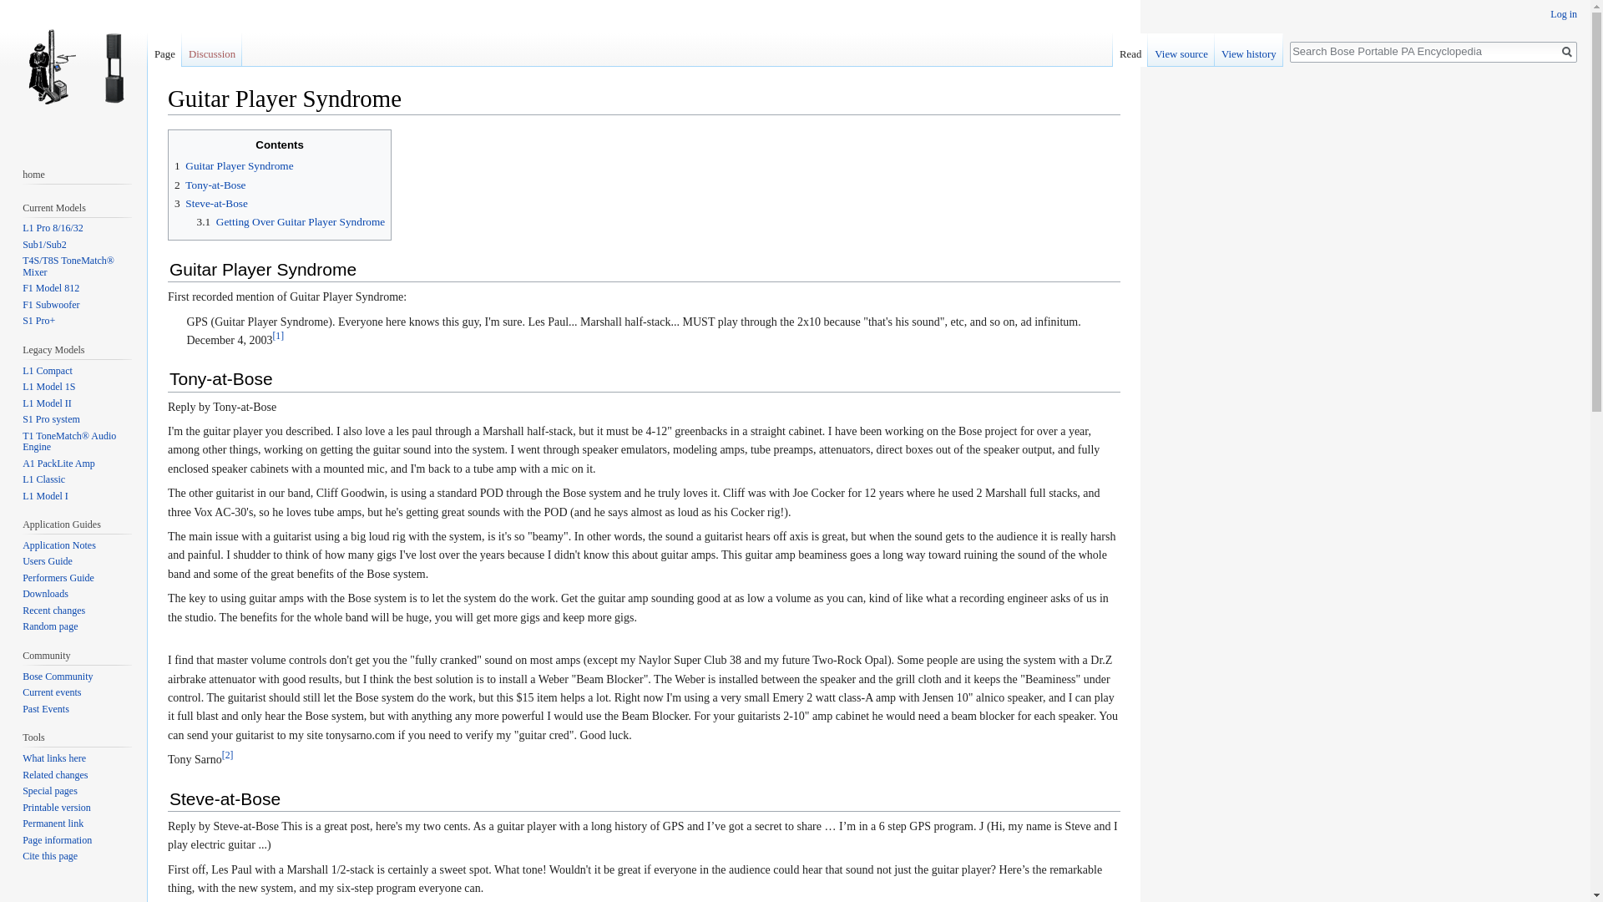  What do you see at coordinates (51, 418) in the screenshot?
I see `S1 Pro system` at bounding box center [51, 418].